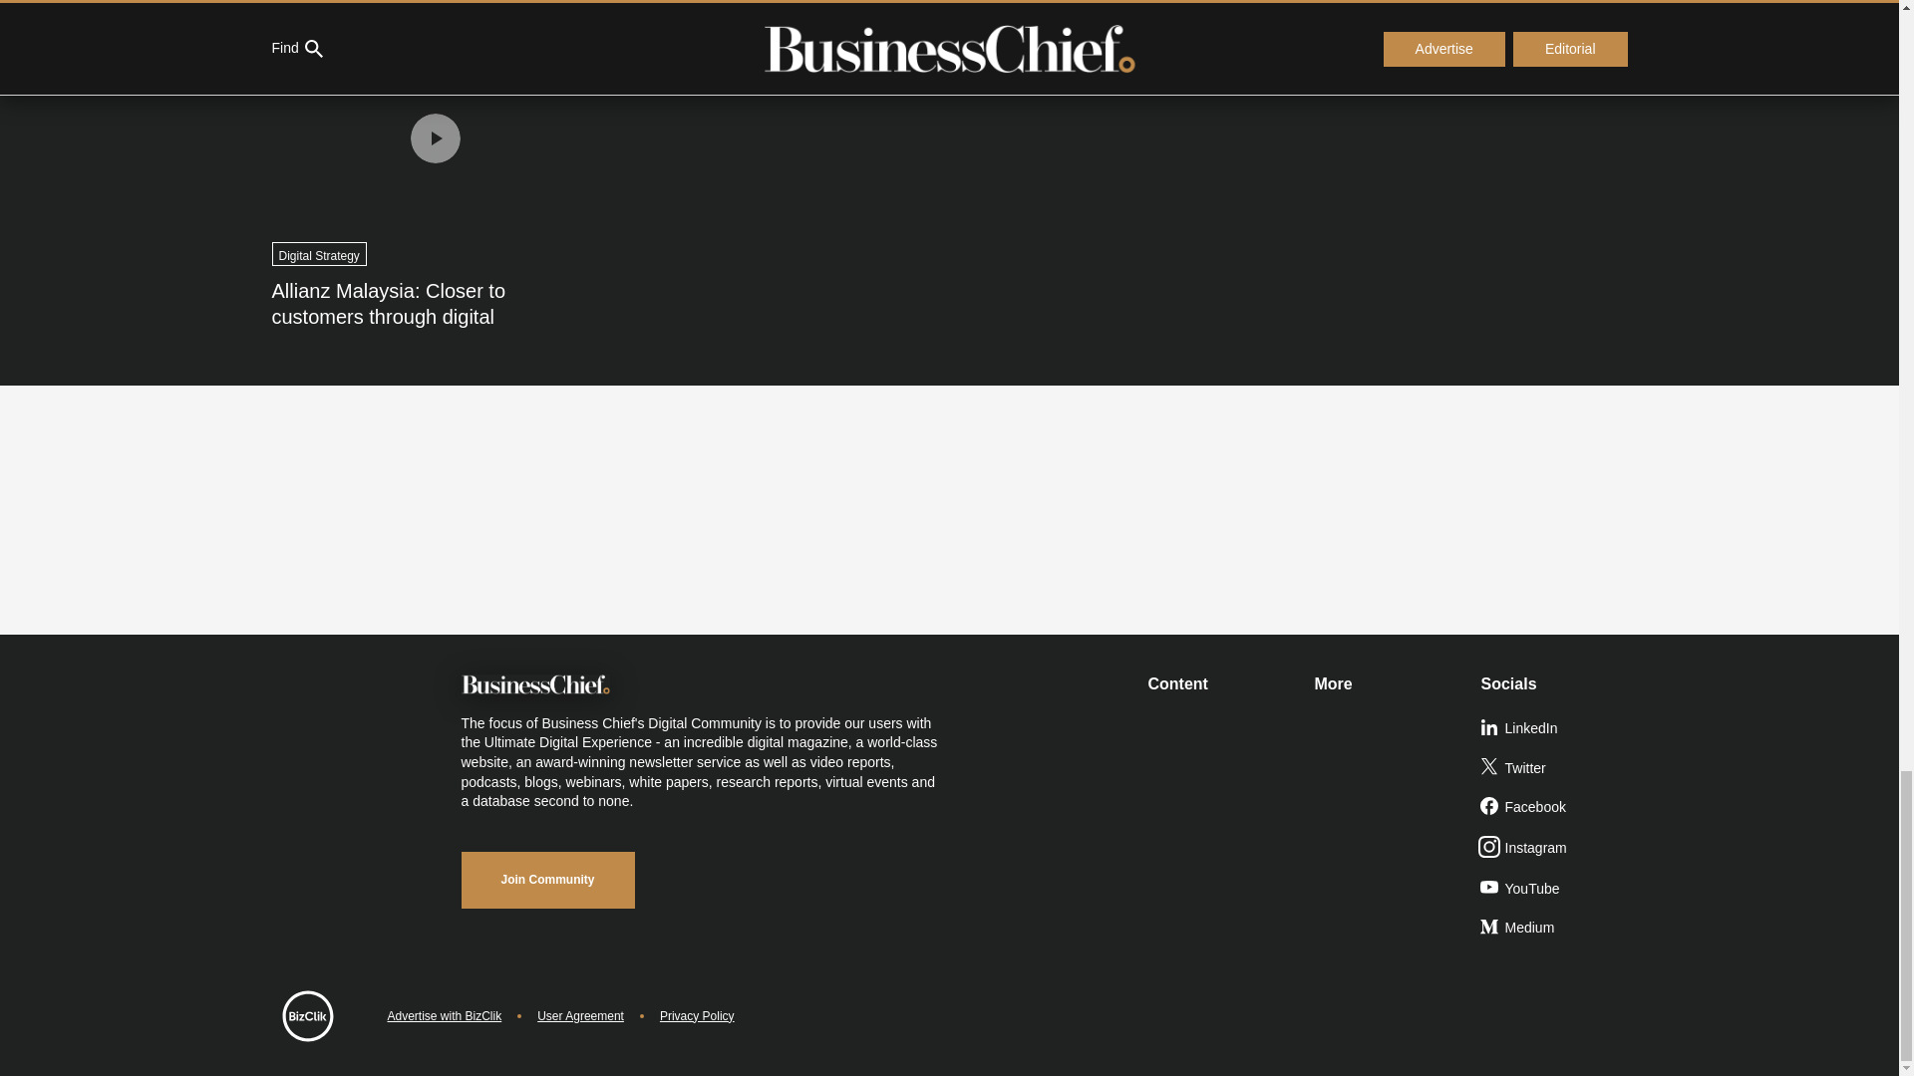  Describe the element at coordinates (1555, 928) in the screenshot. I see `Medium` at that location.